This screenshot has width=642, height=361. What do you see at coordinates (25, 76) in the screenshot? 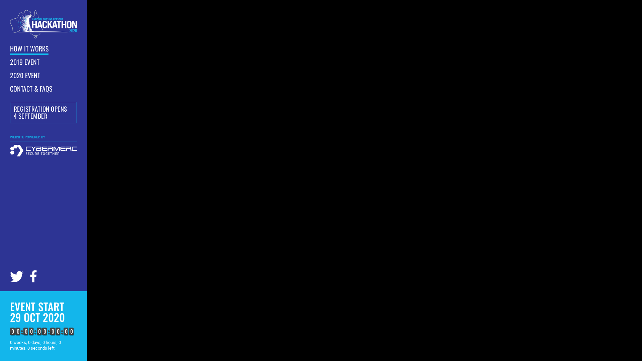
I see `2020 EVENT` at bounding box center [25, 76].